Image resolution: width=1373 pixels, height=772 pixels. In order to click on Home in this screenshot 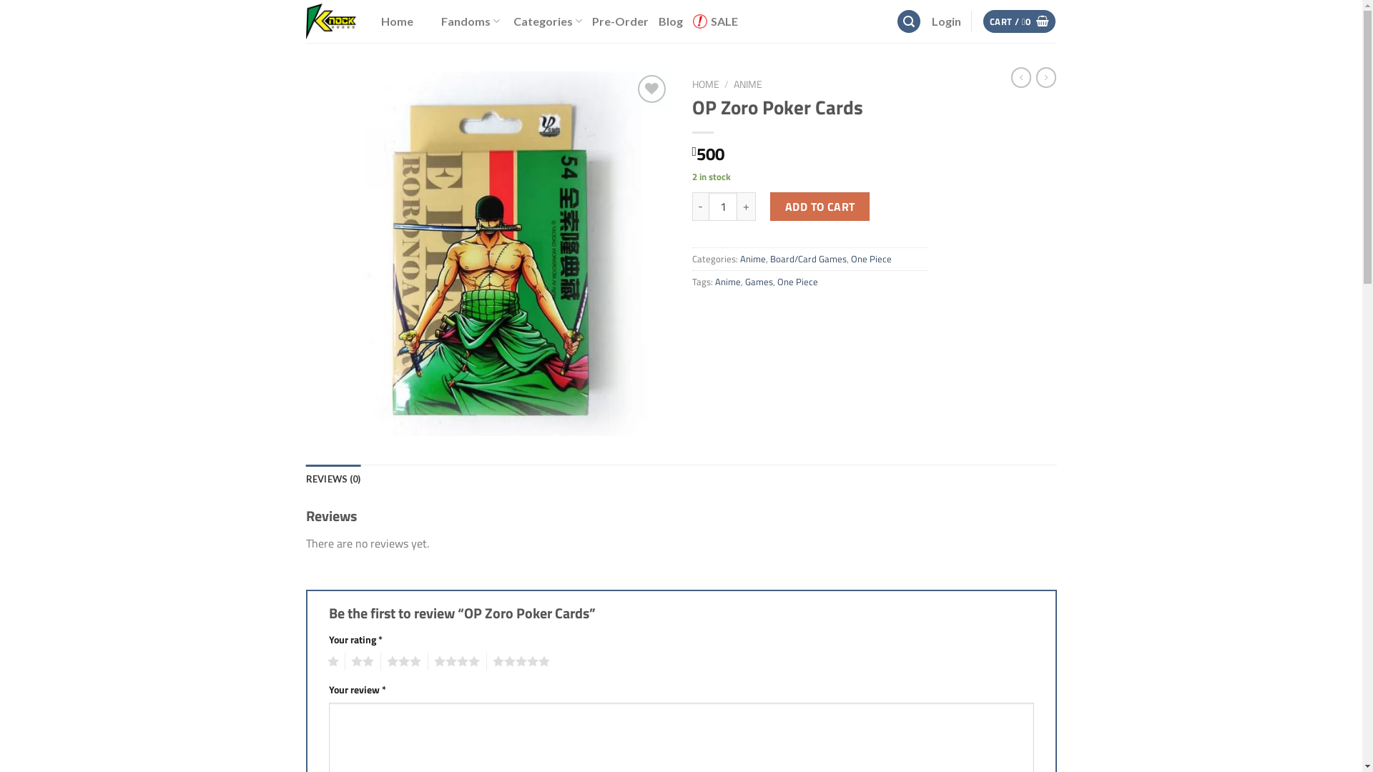, I will do `click(396, 21)`.